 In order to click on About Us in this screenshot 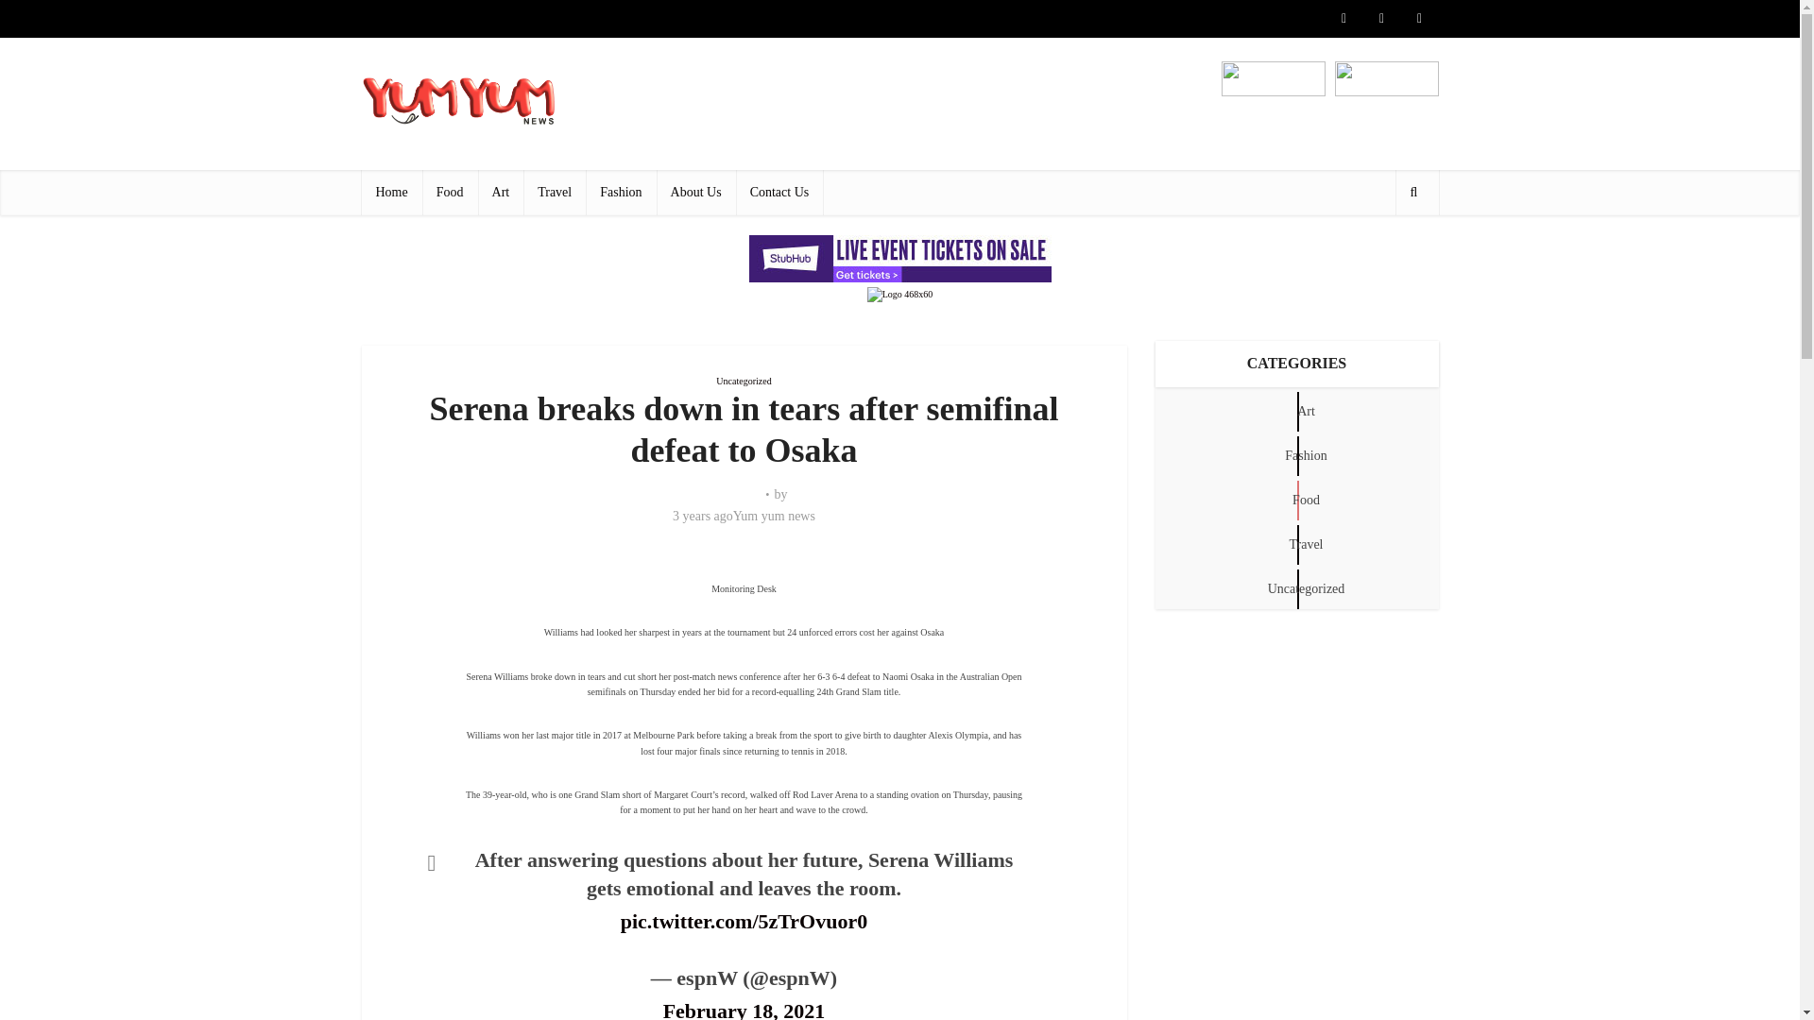, I will do `click(696, 193)`.